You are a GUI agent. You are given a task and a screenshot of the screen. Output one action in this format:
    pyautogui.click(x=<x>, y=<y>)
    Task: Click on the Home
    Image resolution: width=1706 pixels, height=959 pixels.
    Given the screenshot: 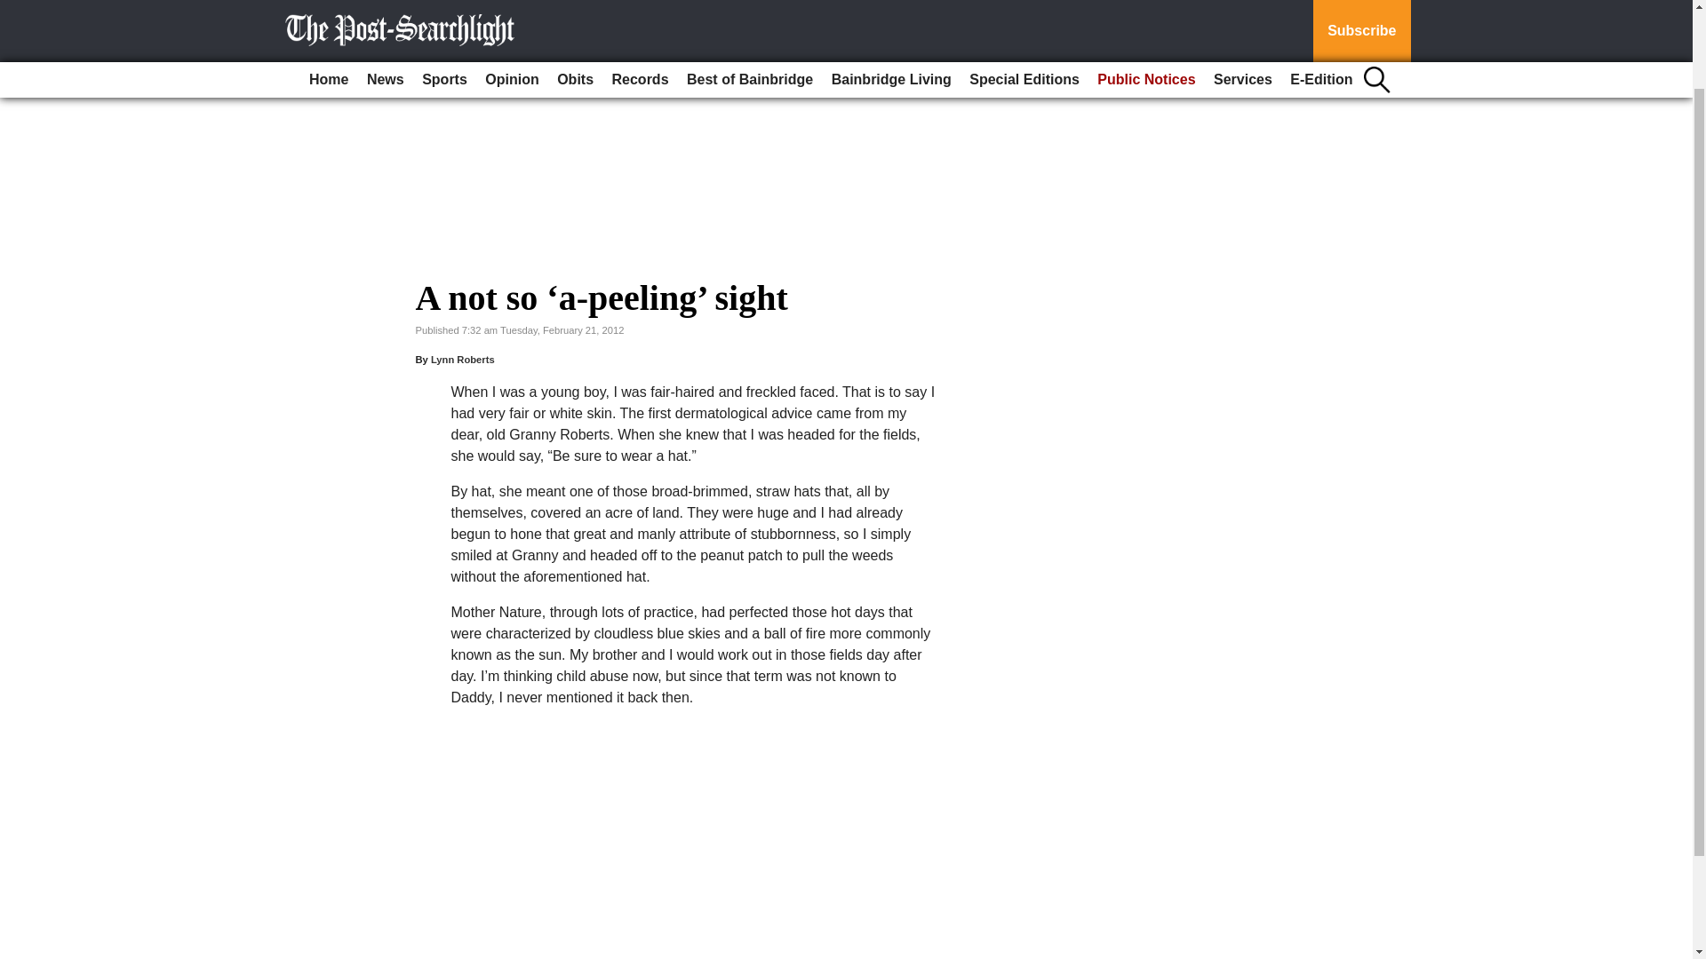 What is the action you would take?
    pyautogui.click(x=328, y=2)
    